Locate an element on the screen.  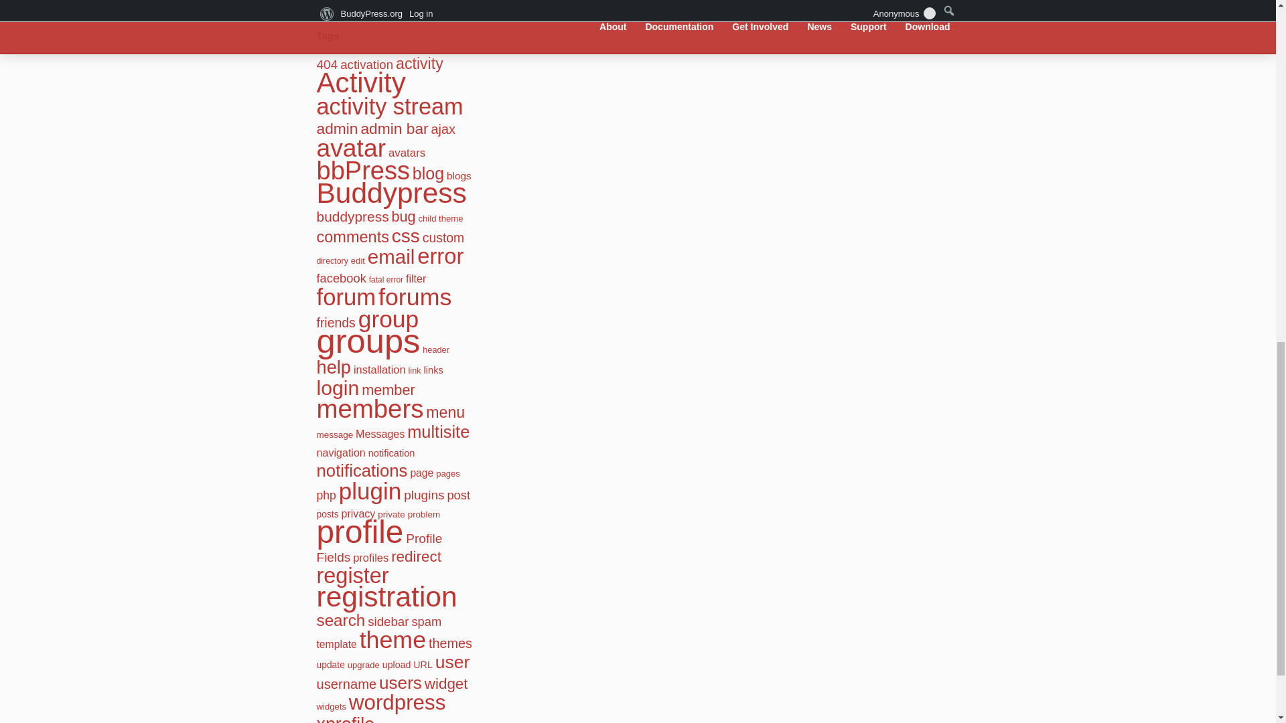
avatar is located at coordinates (351, 147).